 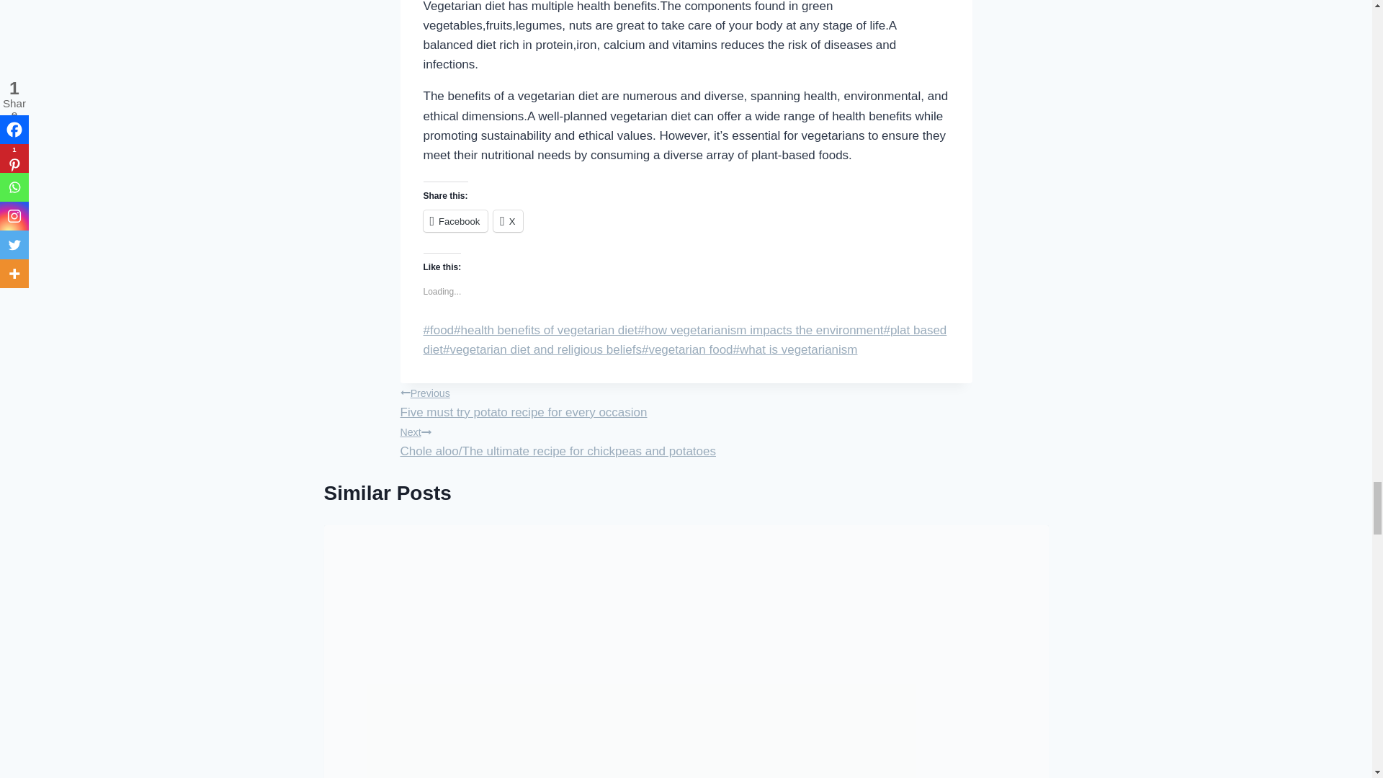 I want to click on Click to share on X, so click(x=508, y=220).